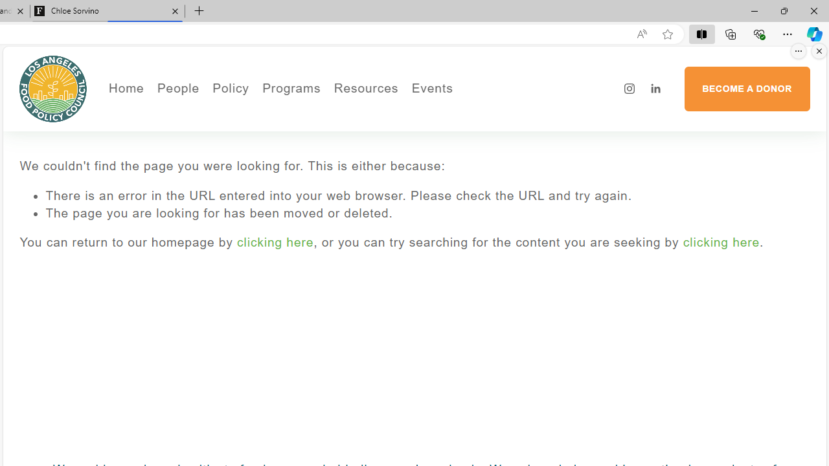 The image size is (829, 466). I want to click on Chloe Sorvino, so click(108, 12).